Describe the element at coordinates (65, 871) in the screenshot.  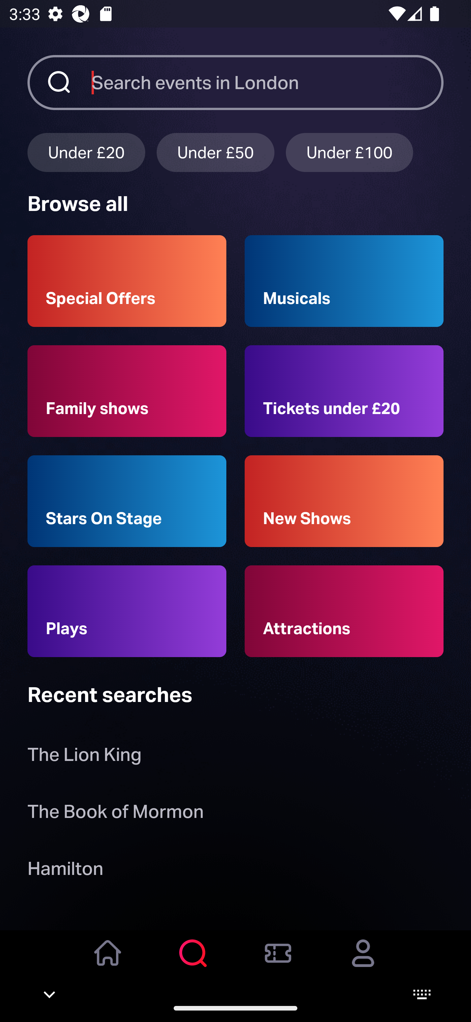
I see `Hamilton` at that location.